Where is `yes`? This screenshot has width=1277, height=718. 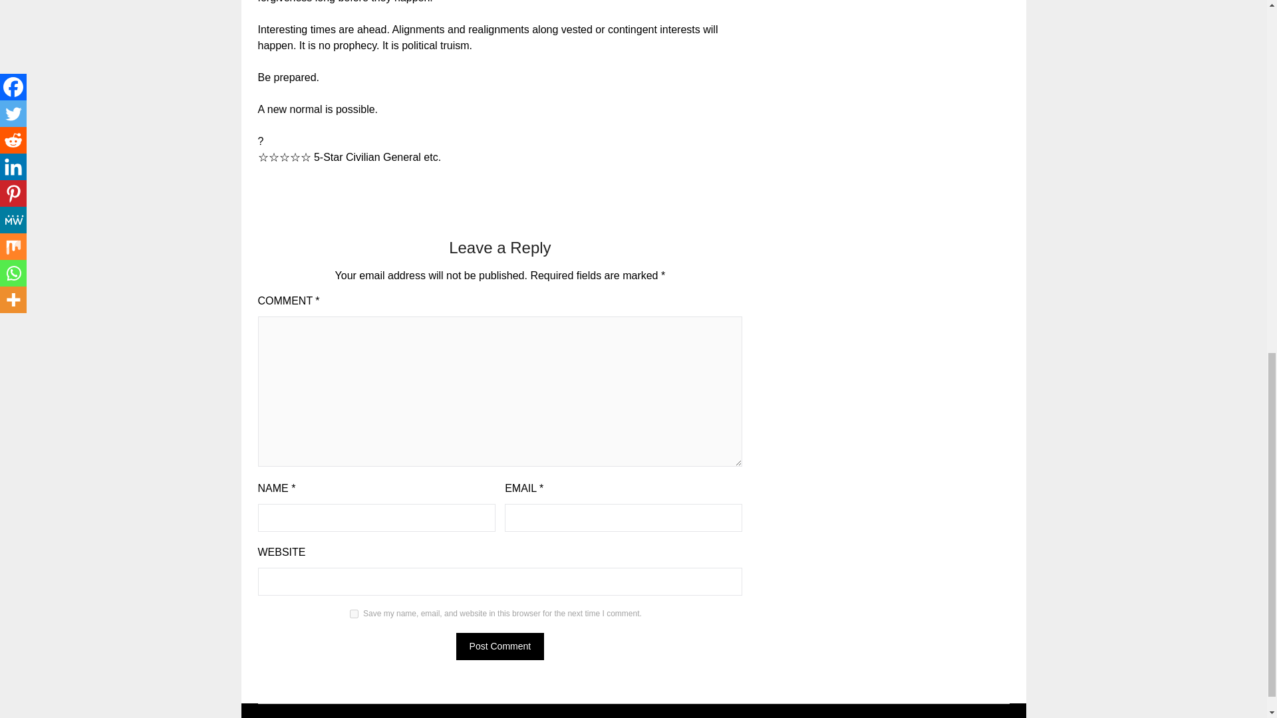
yes is located at coordinates (354, 613).